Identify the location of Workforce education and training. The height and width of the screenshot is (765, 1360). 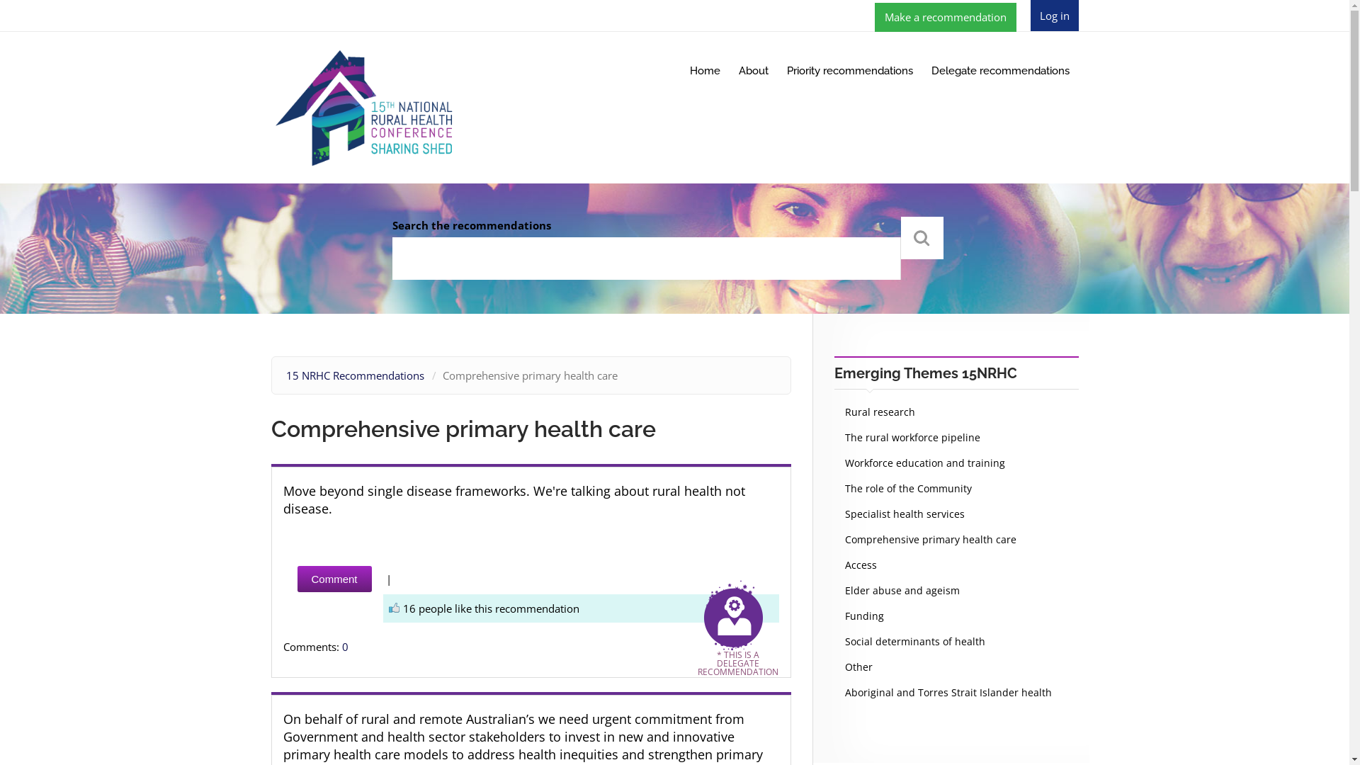
(925, 463).